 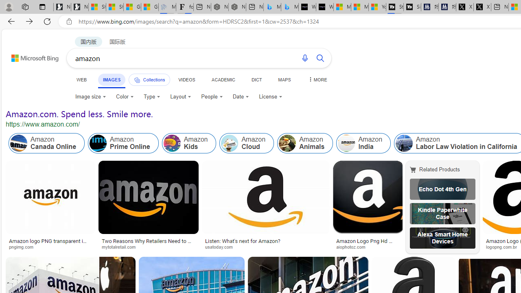 I want to click on People, so click(x=212, y=97).